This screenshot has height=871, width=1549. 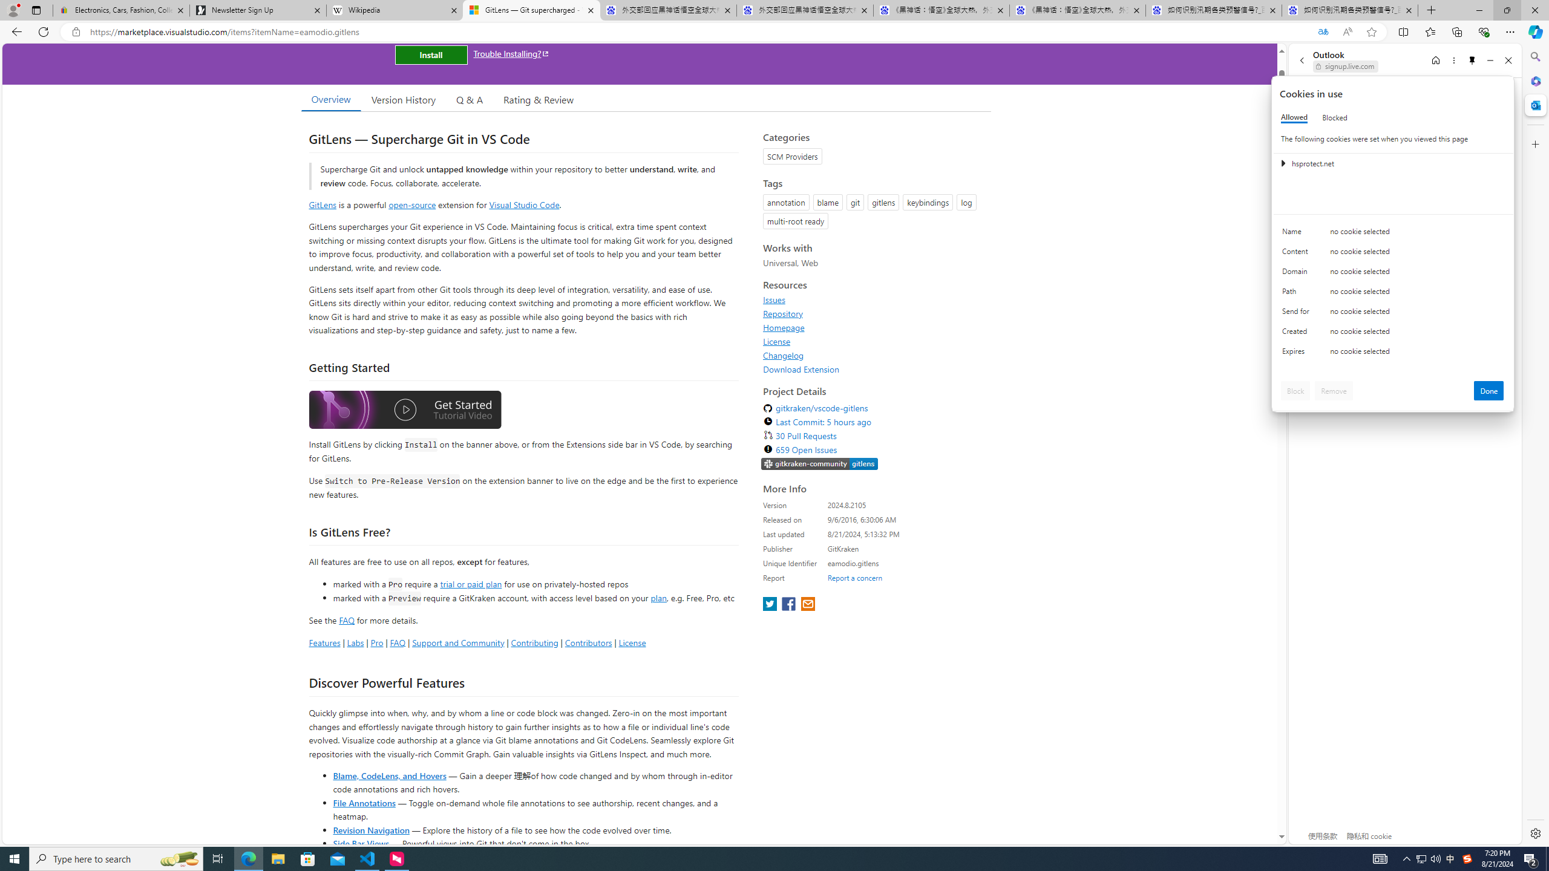 I want to click on Blocked, so click(x=1335, y=117).